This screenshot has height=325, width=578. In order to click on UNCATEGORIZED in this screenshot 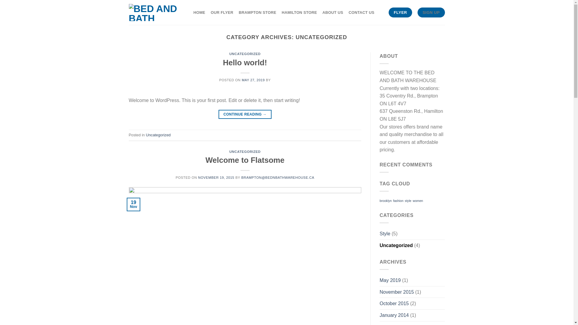, I will do `click(245, 54)`.